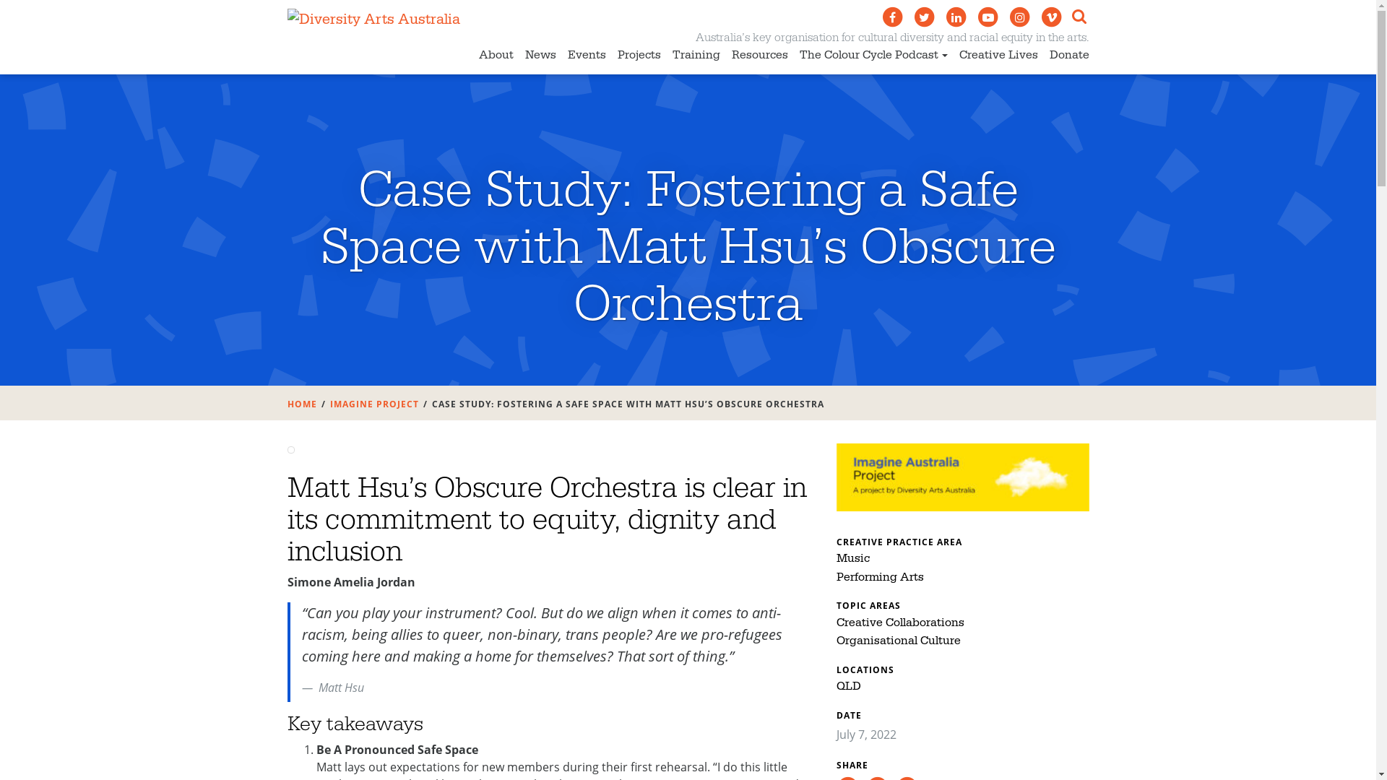 This screenshot has width=1387, height=780. Describe the element at coordinates (998, 58) in the screenshot. I see `Creative Lives` at that location.